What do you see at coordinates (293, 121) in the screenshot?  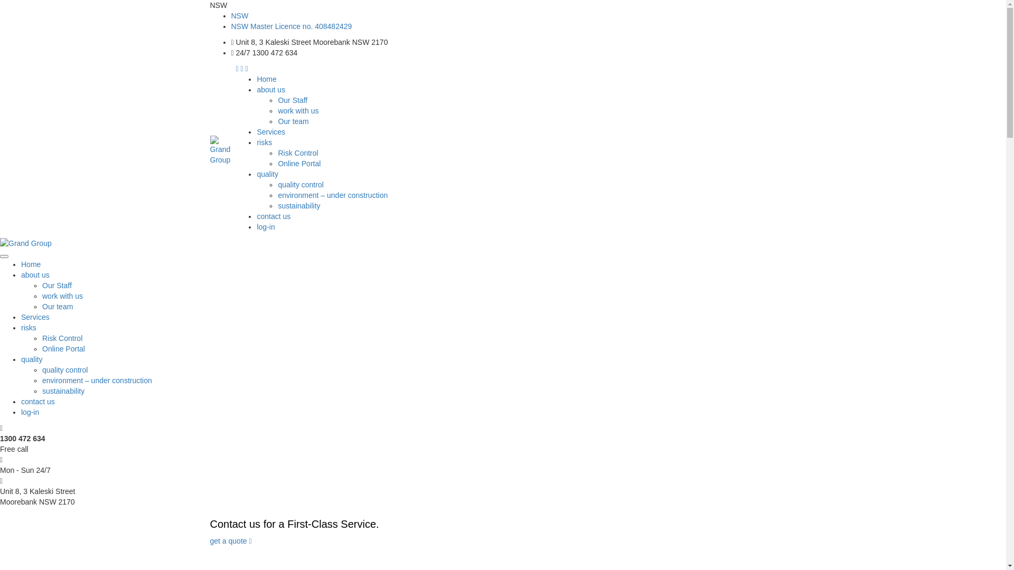 I see `Our team` at bounding box center [293, 121].